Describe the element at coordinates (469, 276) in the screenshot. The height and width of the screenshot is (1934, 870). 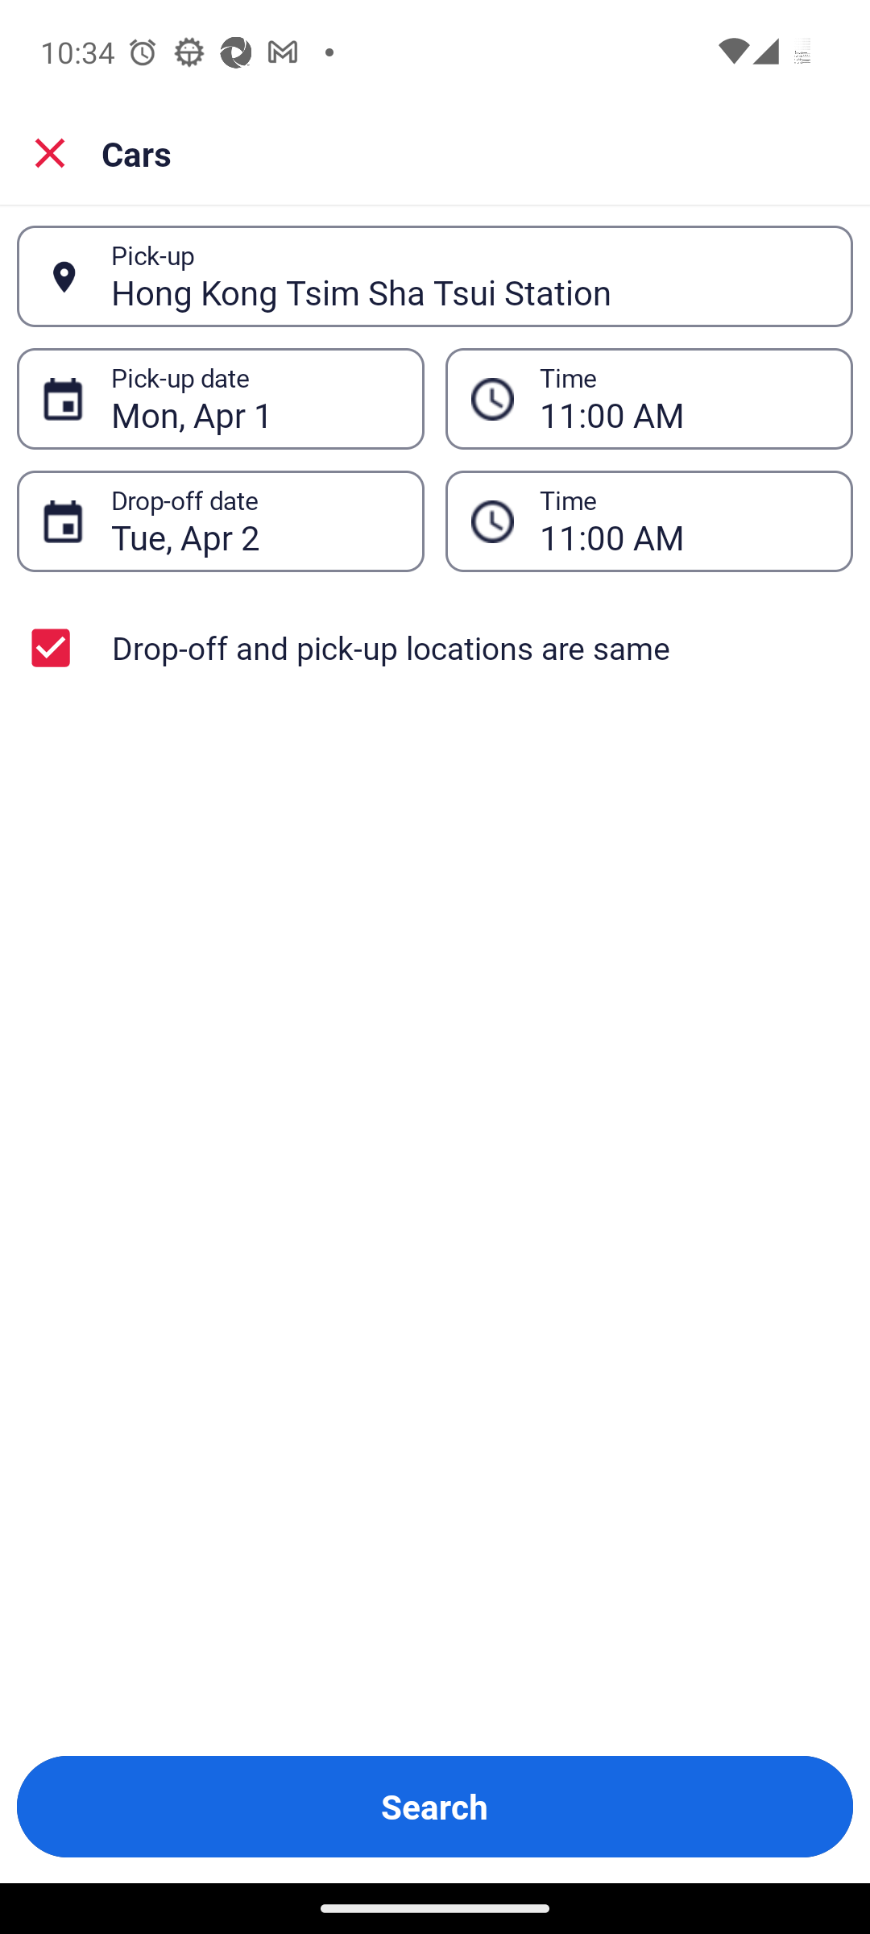
I see `Hong Kong Tsim Sha Tsui Station` at that location.